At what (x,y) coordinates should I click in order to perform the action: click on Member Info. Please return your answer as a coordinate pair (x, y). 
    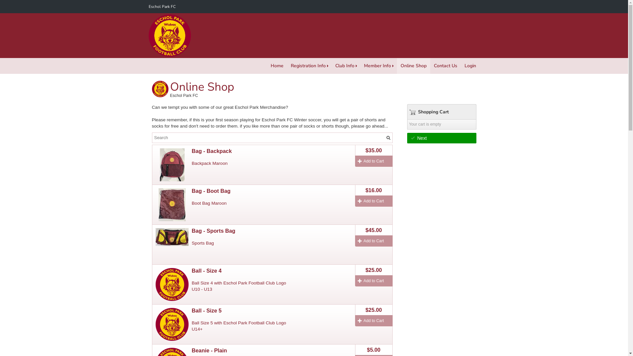
    Looking at the image, I should click on (378, 66).